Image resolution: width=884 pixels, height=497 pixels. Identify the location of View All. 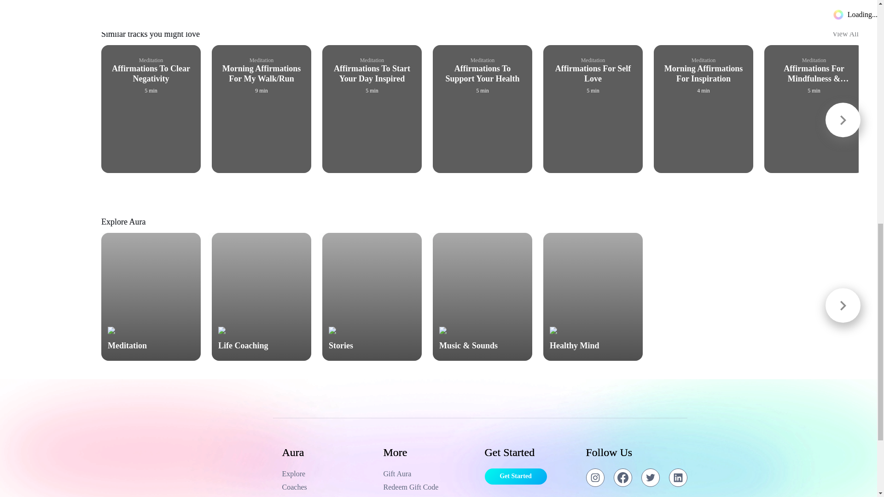
(845, 37).